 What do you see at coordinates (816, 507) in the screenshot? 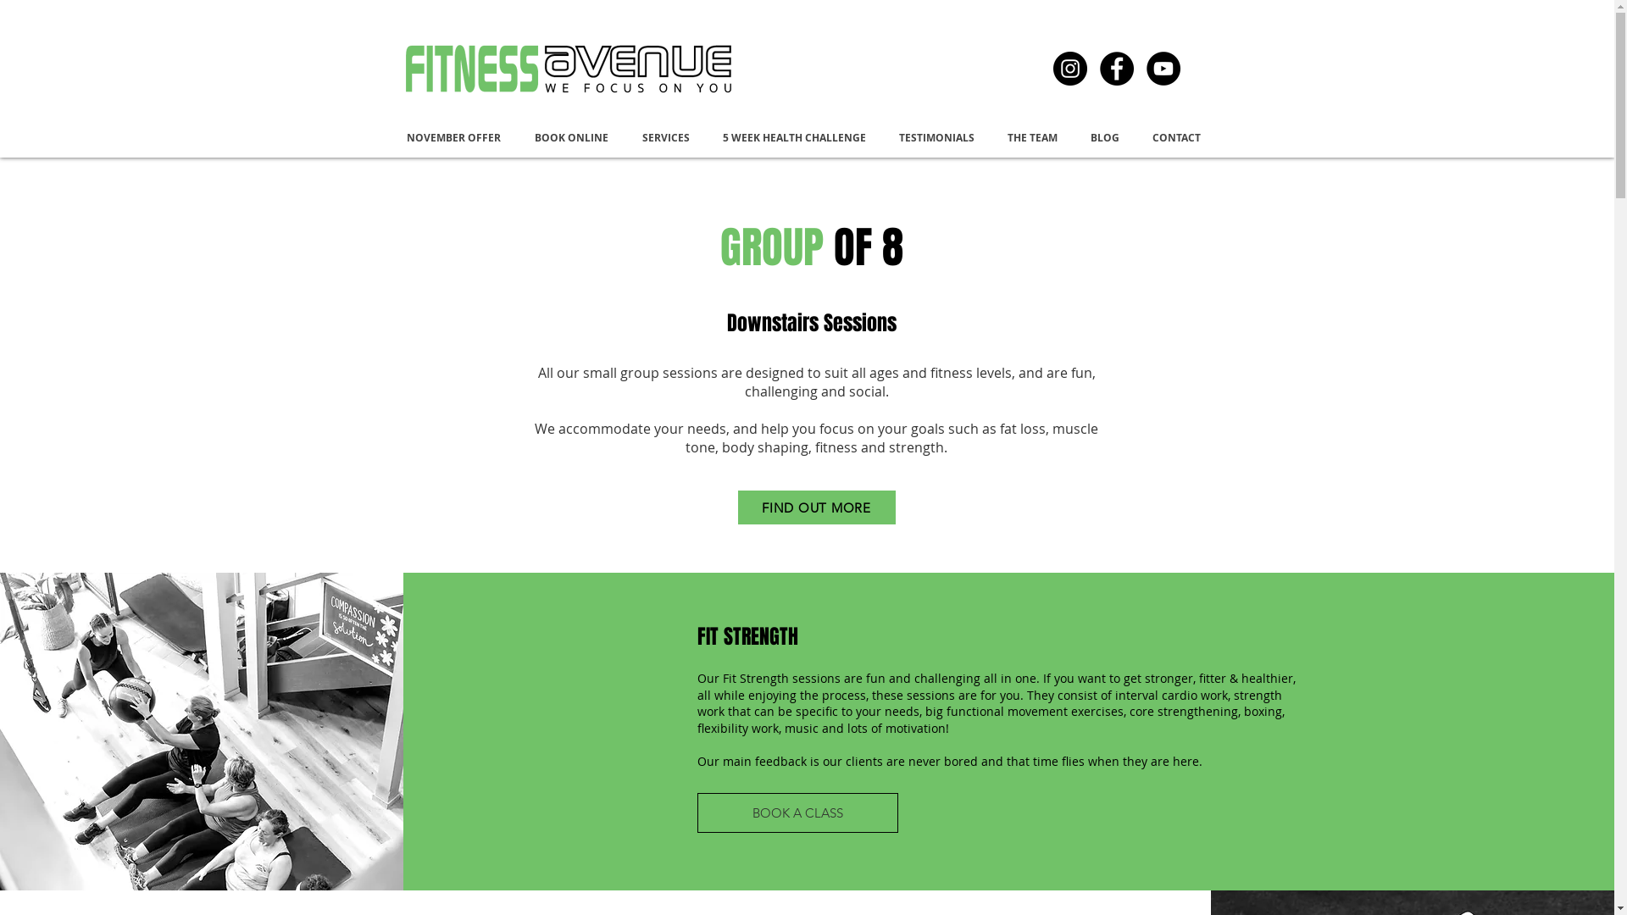
I see `FIND OUT MORE` at bounding box center [816, 507].